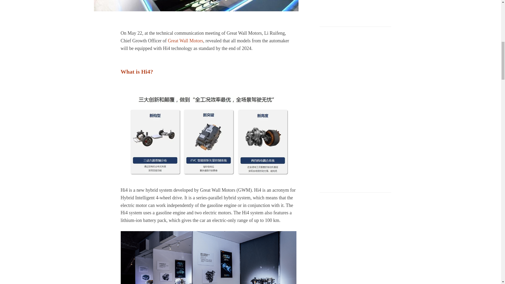 The image size is (505, 284). Describe the element at coordinates (196, 6) in the screenshot. I see `Hi4` at that location.